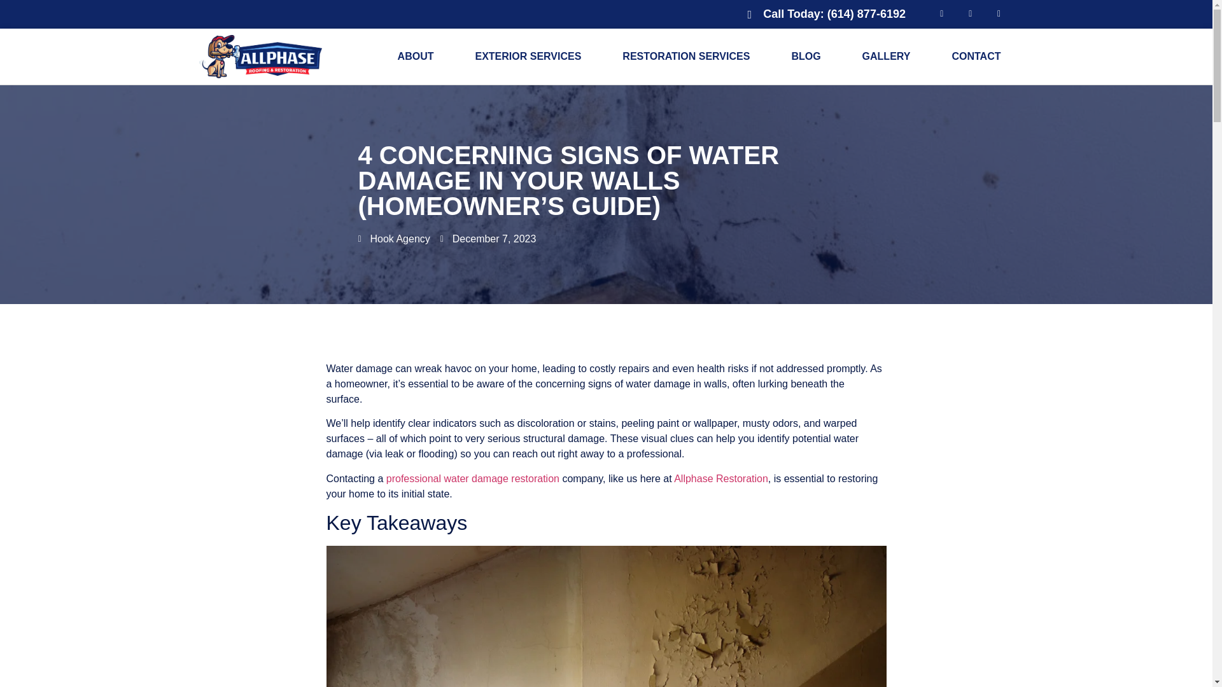  Describe the element at coordinates (975, 57) in the screenshot. I see `CONTACT` at that location.